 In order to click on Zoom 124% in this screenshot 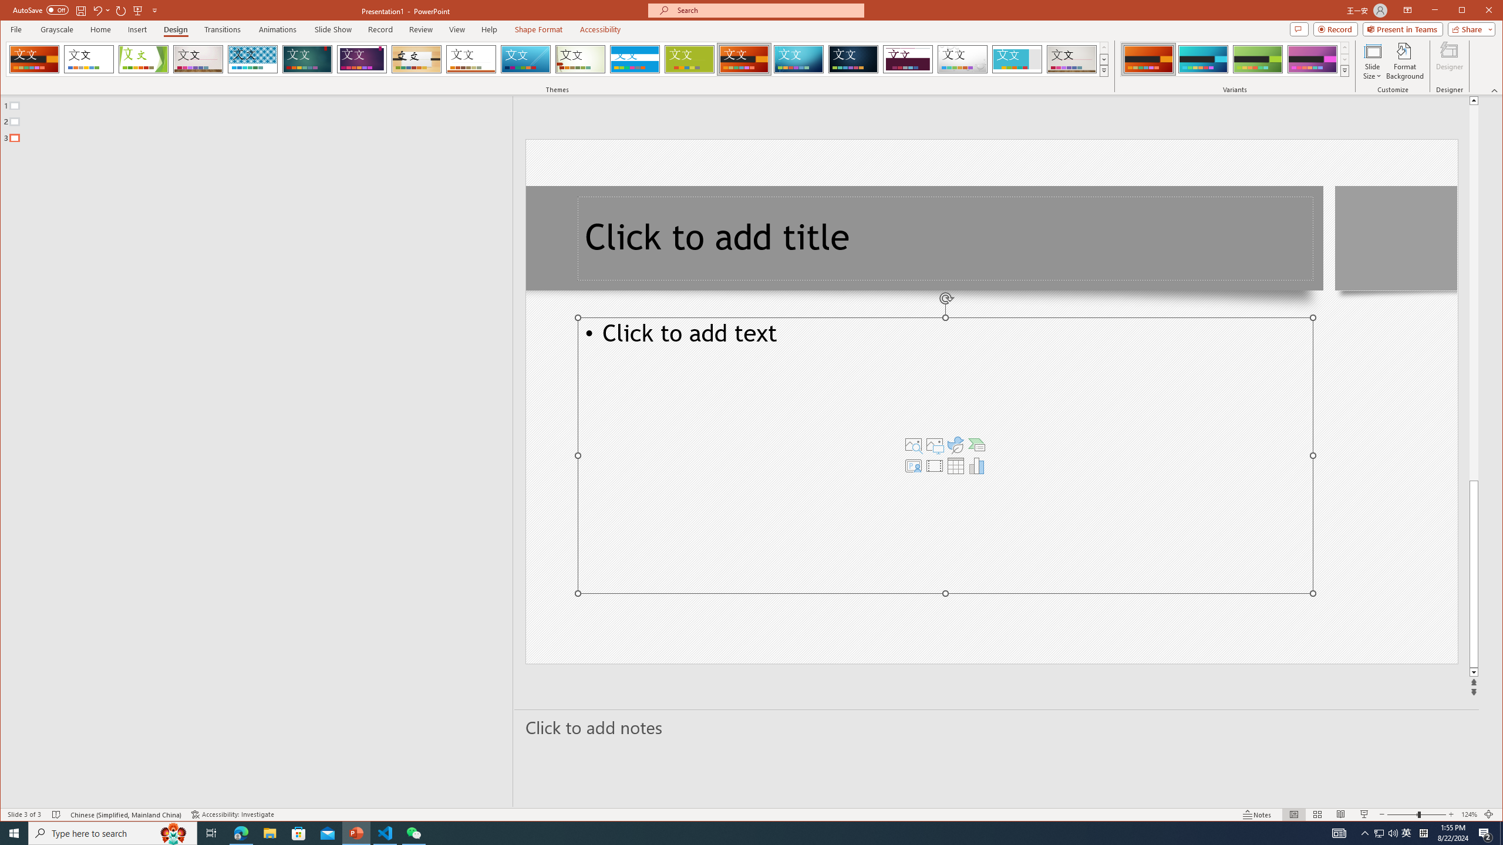, I will do `click(1469, 814)`.